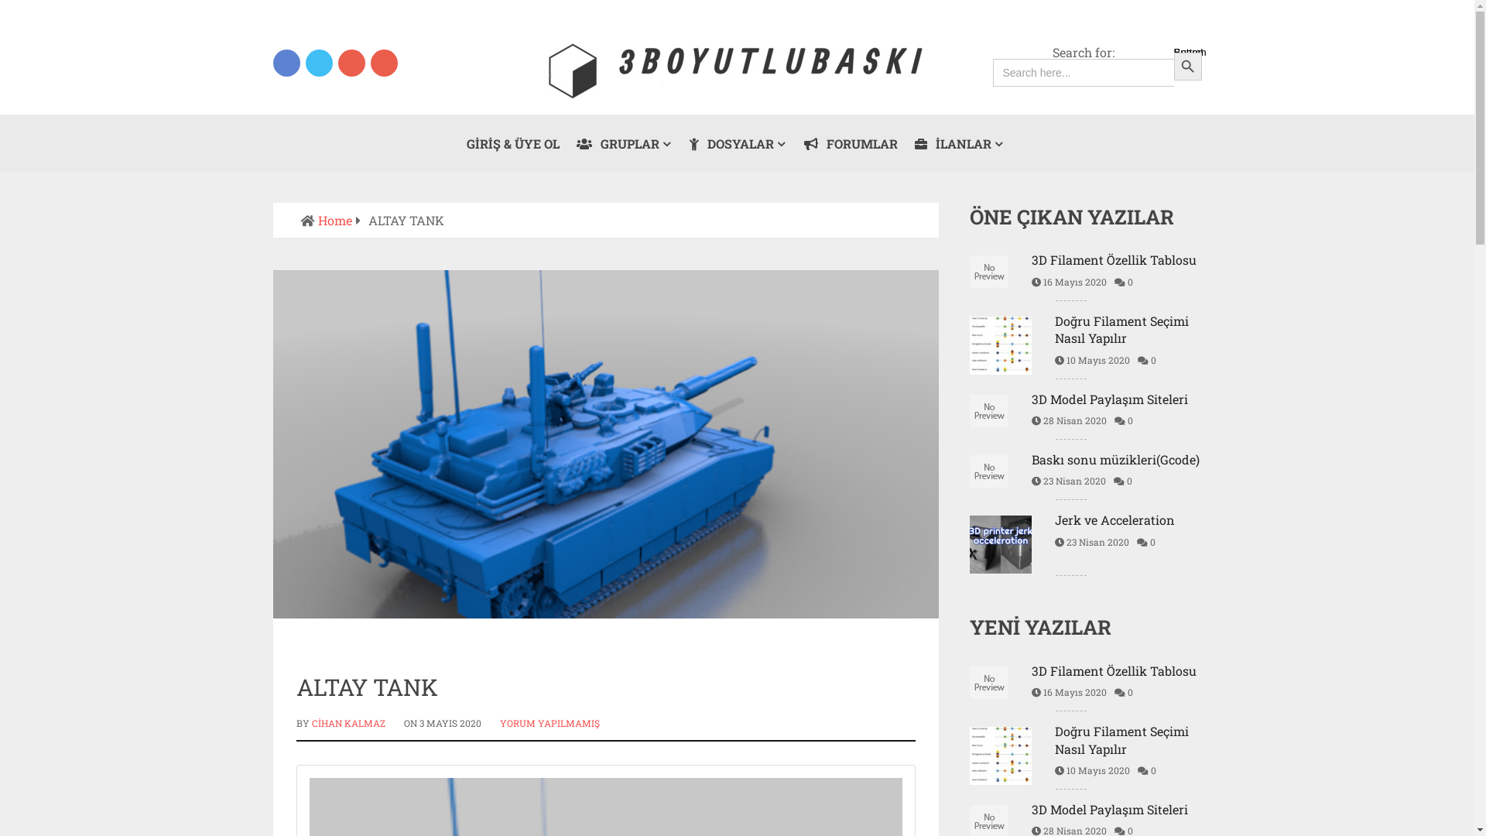  Describe the element at coordinates (1085, 520) in the screenshot. I see `Jerk ve Acceleration` at that location.